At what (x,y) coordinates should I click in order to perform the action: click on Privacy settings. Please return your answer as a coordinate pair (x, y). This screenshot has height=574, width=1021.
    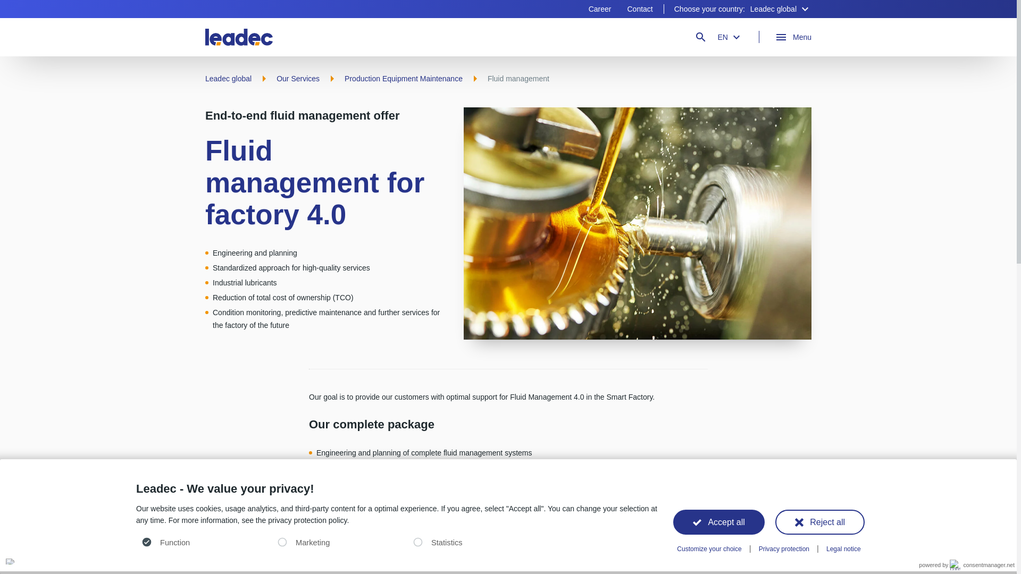
    Looking at the image, I should click on (12, 561).